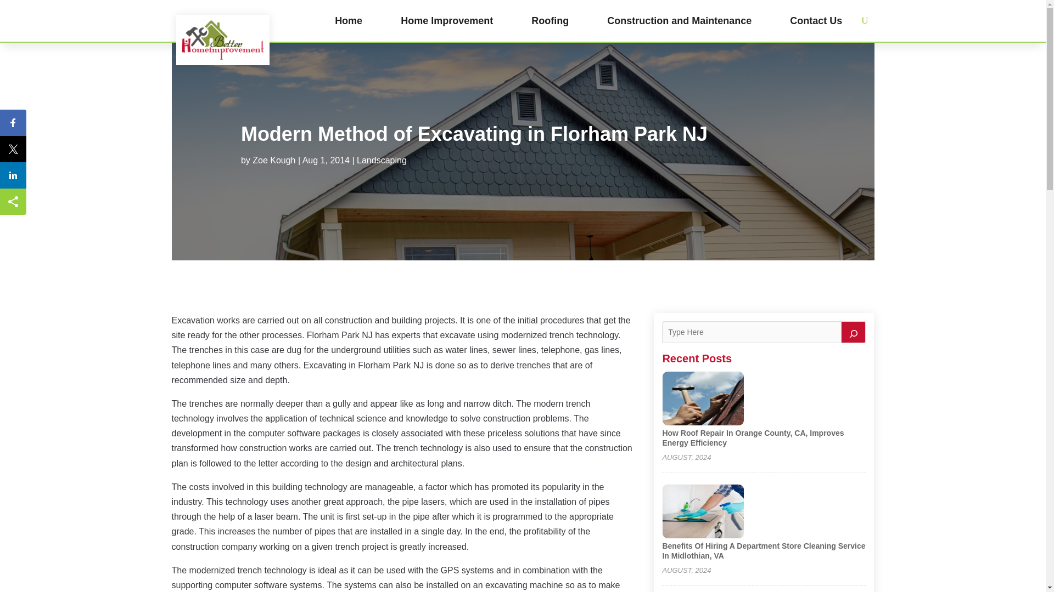 Image resolution: width=1054 pixels, height=592 pixels. What do you see at coordinates (382, 160) in the screenshot?
I see `Landscaping` at bounding box center [382, 160].